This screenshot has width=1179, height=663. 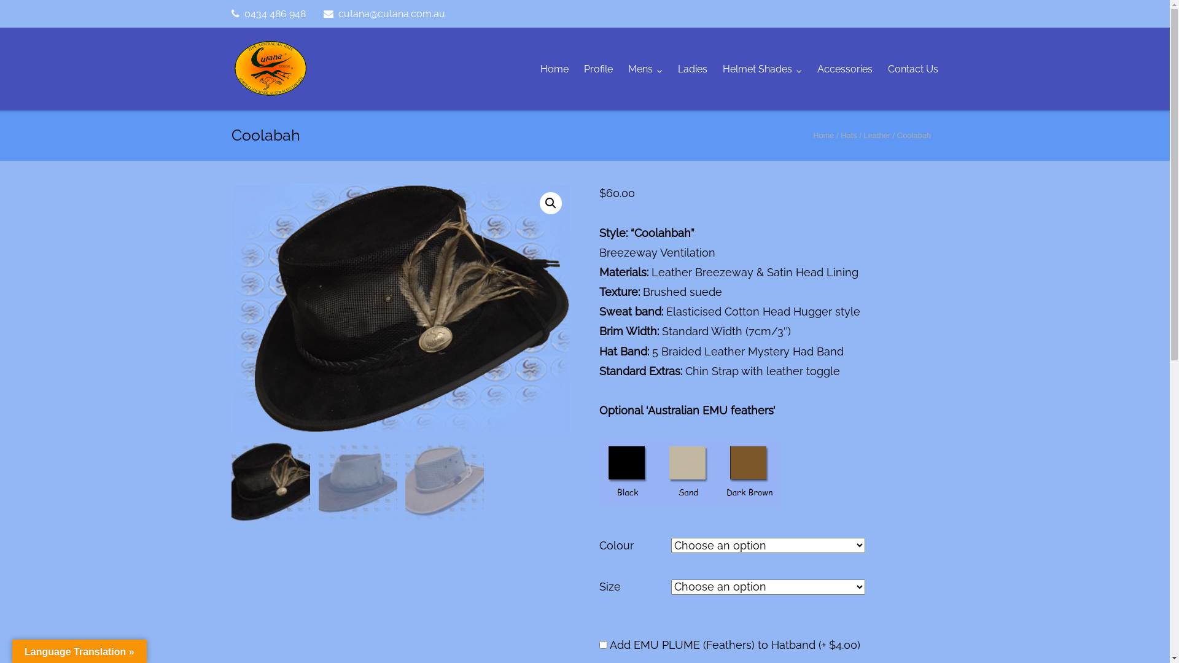 What do you see at coordinates (401, 308) in the screenshot?
I see `billabreezeblack` at bounding box center [401, 308].